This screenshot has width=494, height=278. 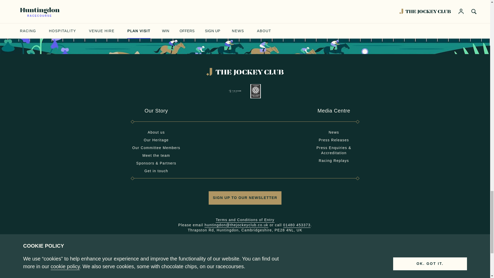 I want to click on The Chase Care Home, so click(x=235, y=91).